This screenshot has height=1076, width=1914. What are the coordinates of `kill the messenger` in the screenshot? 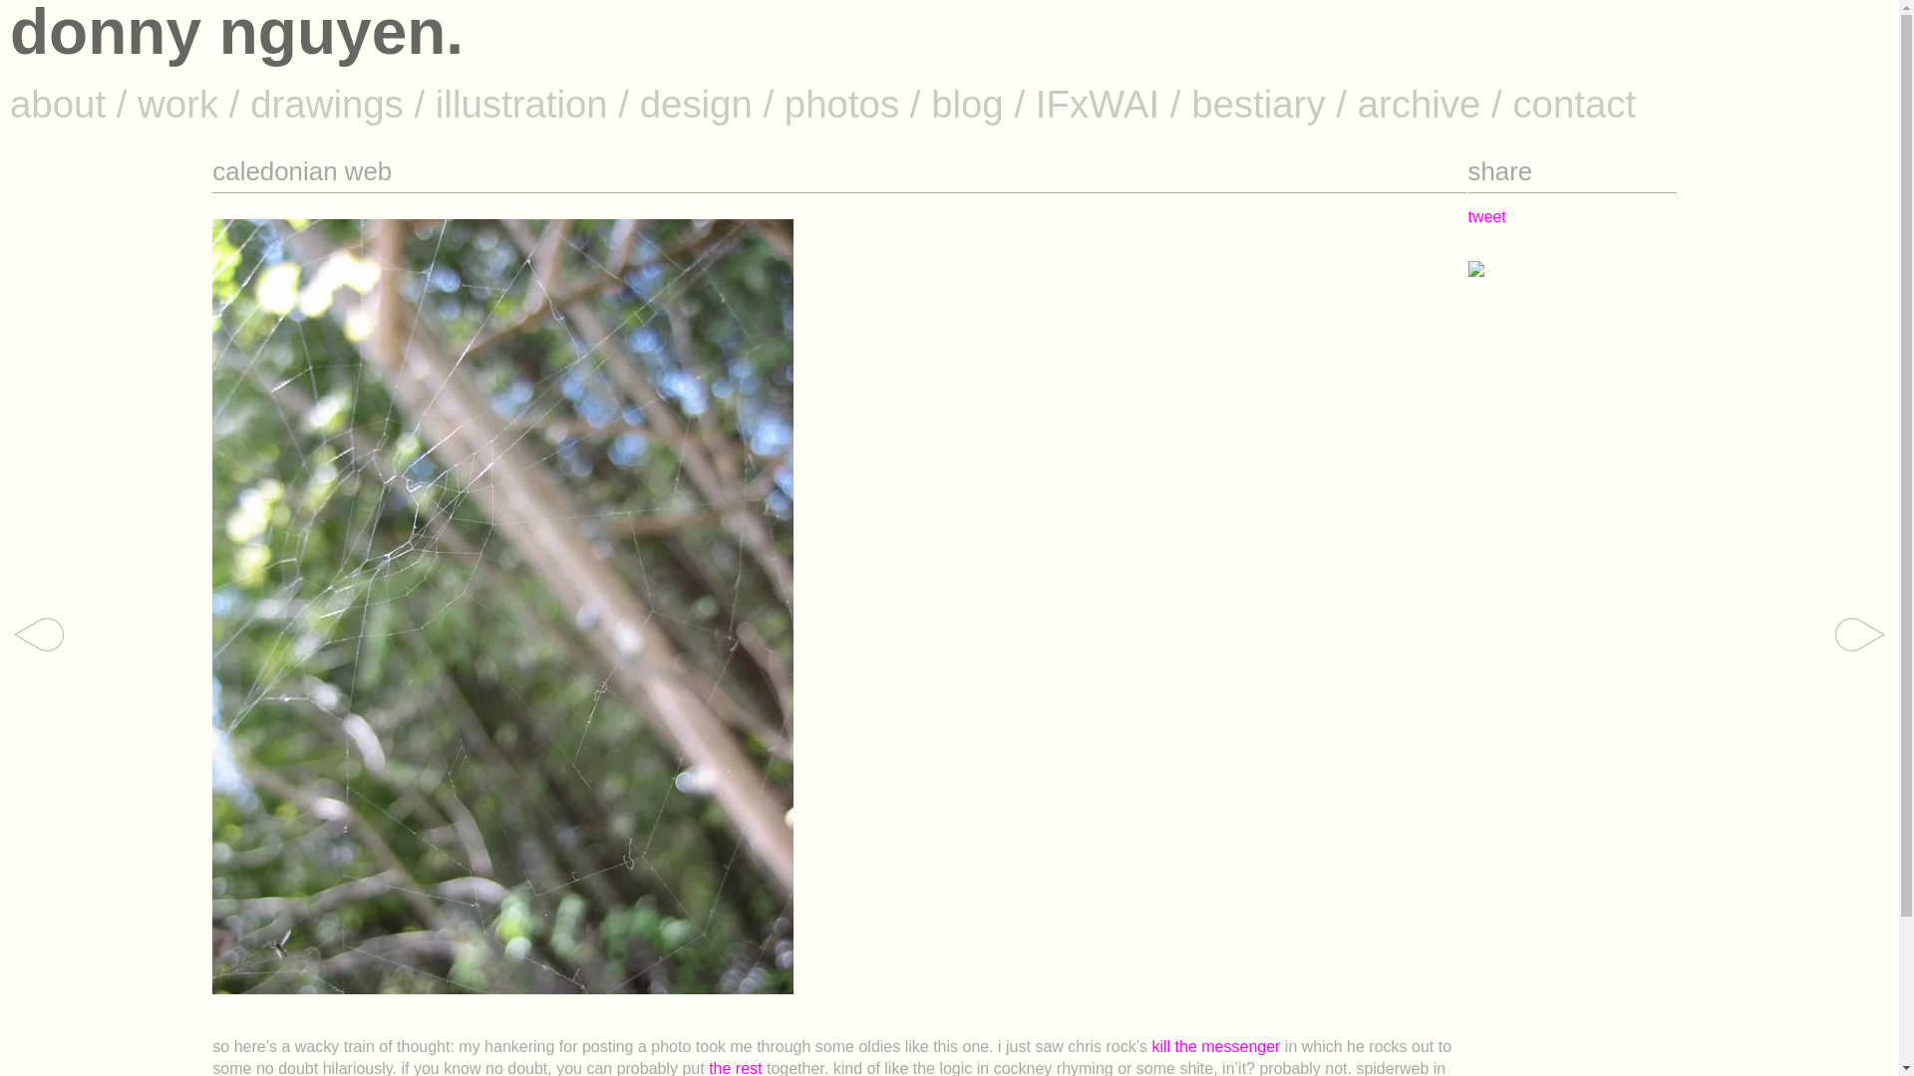 It's located at (1218, 1046).